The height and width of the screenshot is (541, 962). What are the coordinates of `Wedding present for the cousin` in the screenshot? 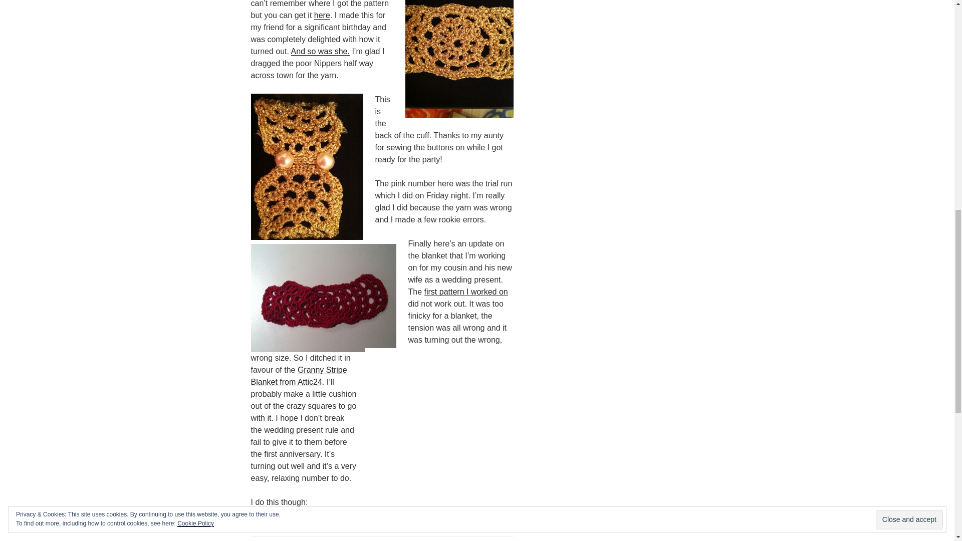 It's located at (441, 424).